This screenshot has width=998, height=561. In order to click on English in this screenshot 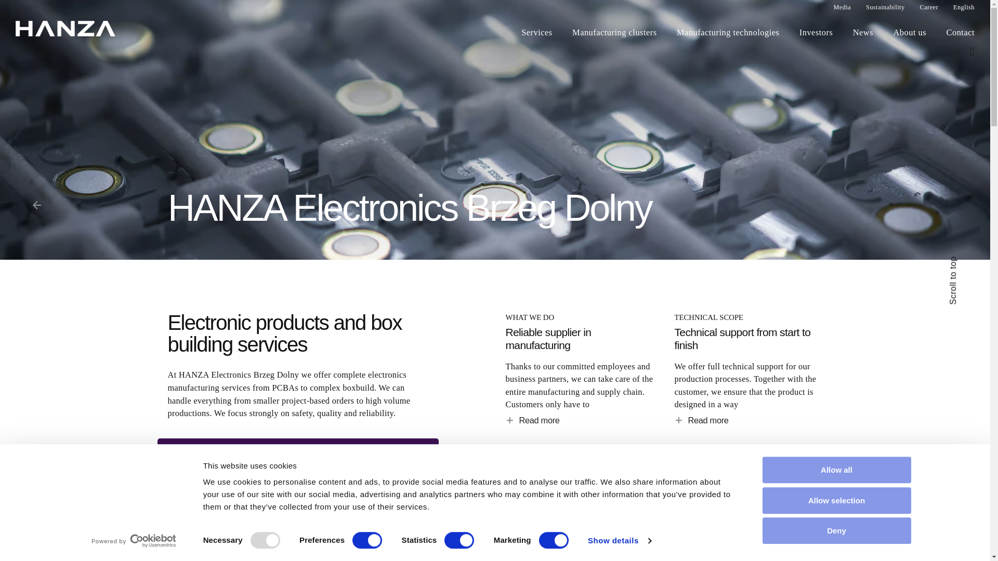, I will do `click(956, 10)`.